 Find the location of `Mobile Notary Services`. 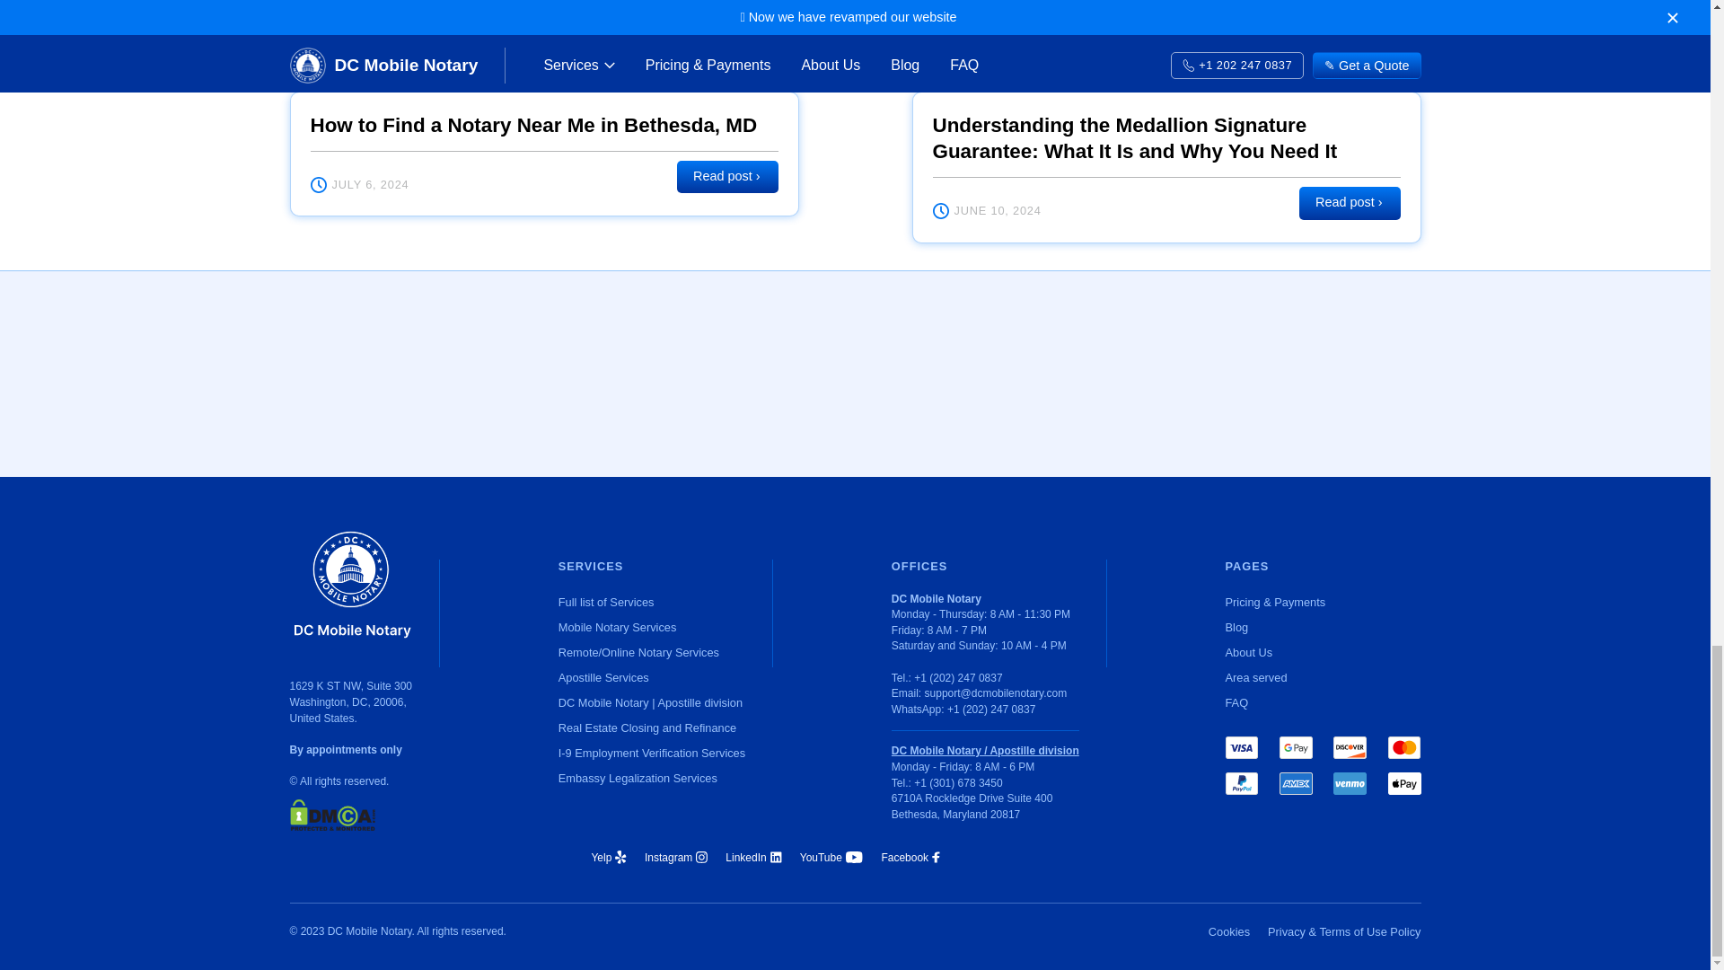

Mobile Notary Services is located at coordinates (652, 627).